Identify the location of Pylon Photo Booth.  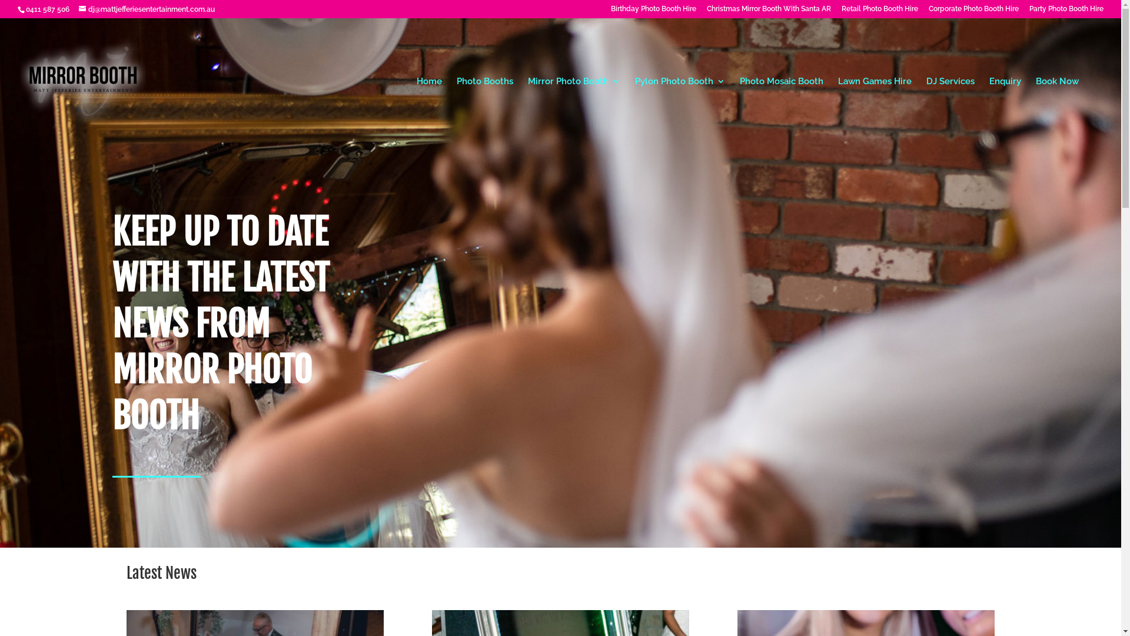
(680, 111).